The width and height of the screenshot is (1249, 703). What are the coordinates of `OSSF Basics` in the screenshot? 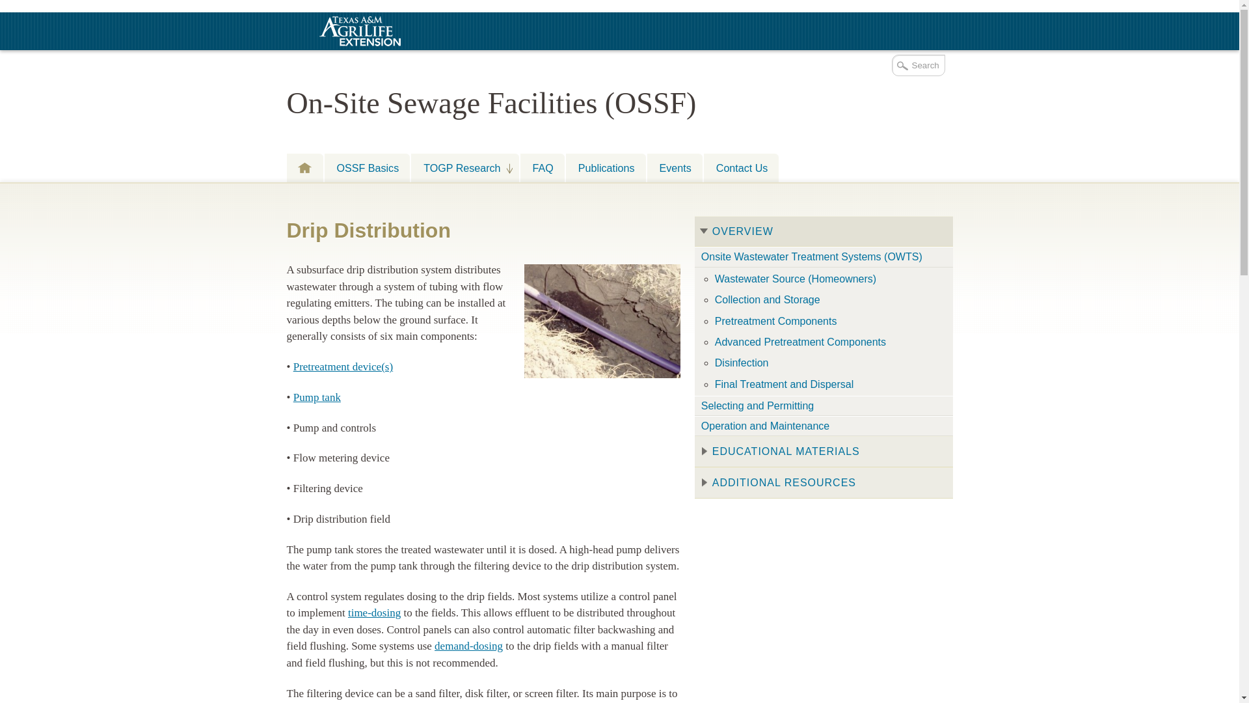 It's located at (366, 167).